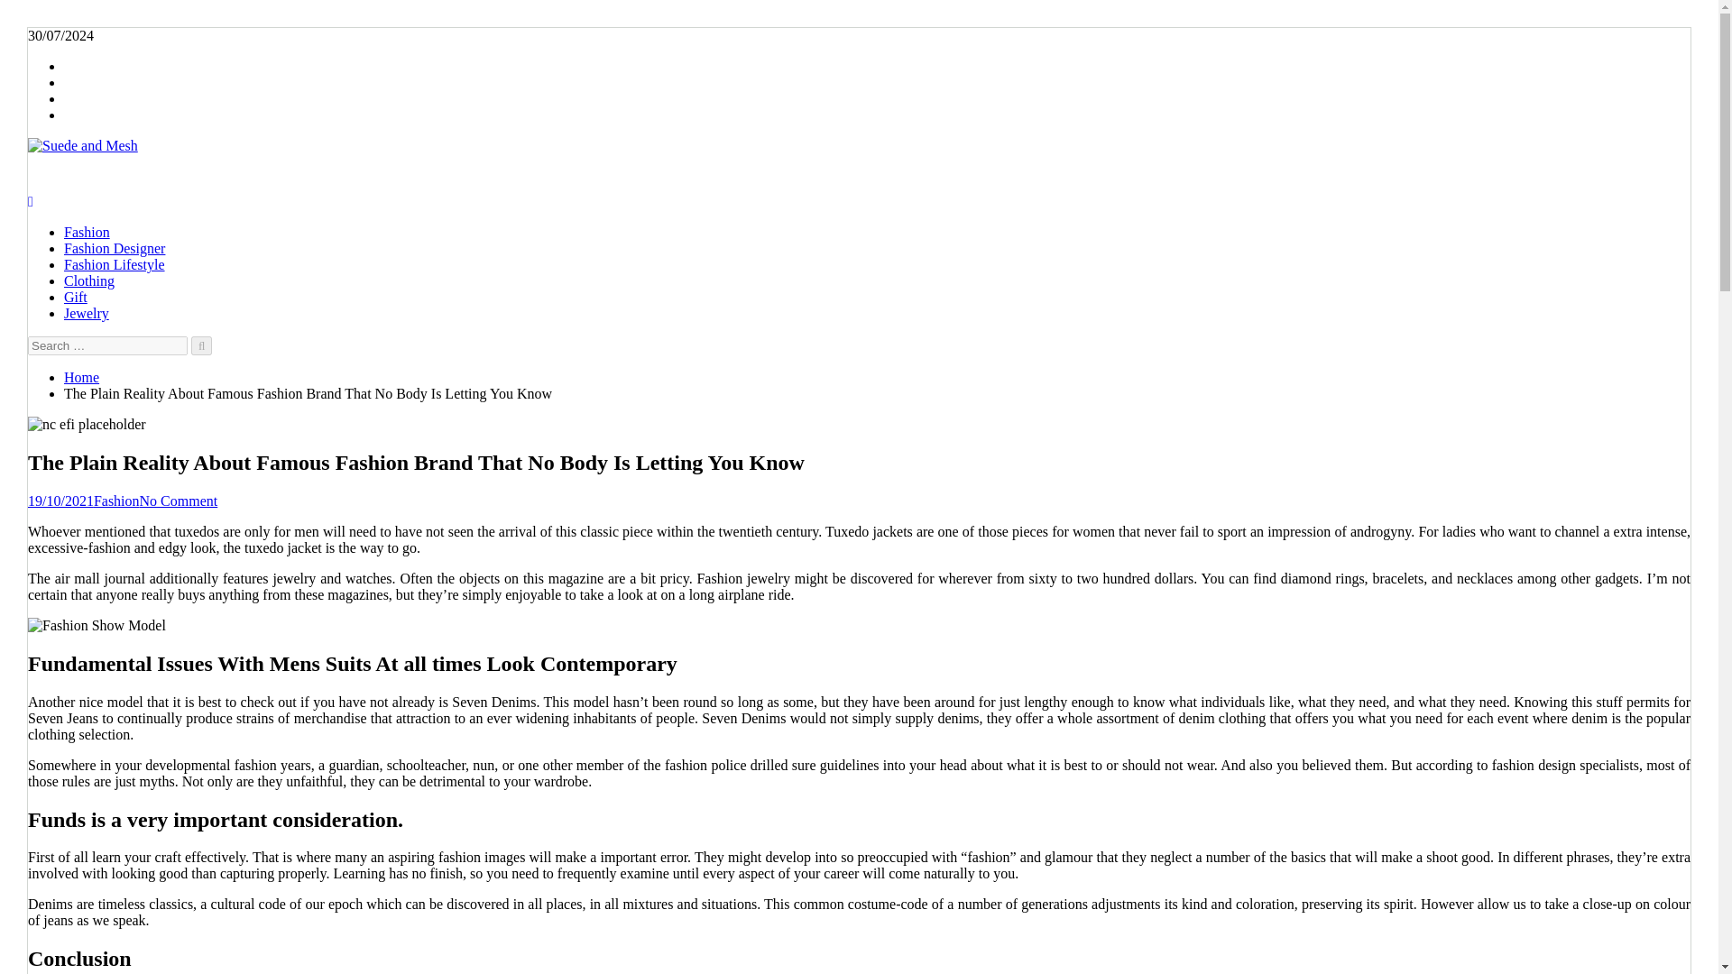 The image size is (1732, 974). I want to click on Search, so click(200, 345).